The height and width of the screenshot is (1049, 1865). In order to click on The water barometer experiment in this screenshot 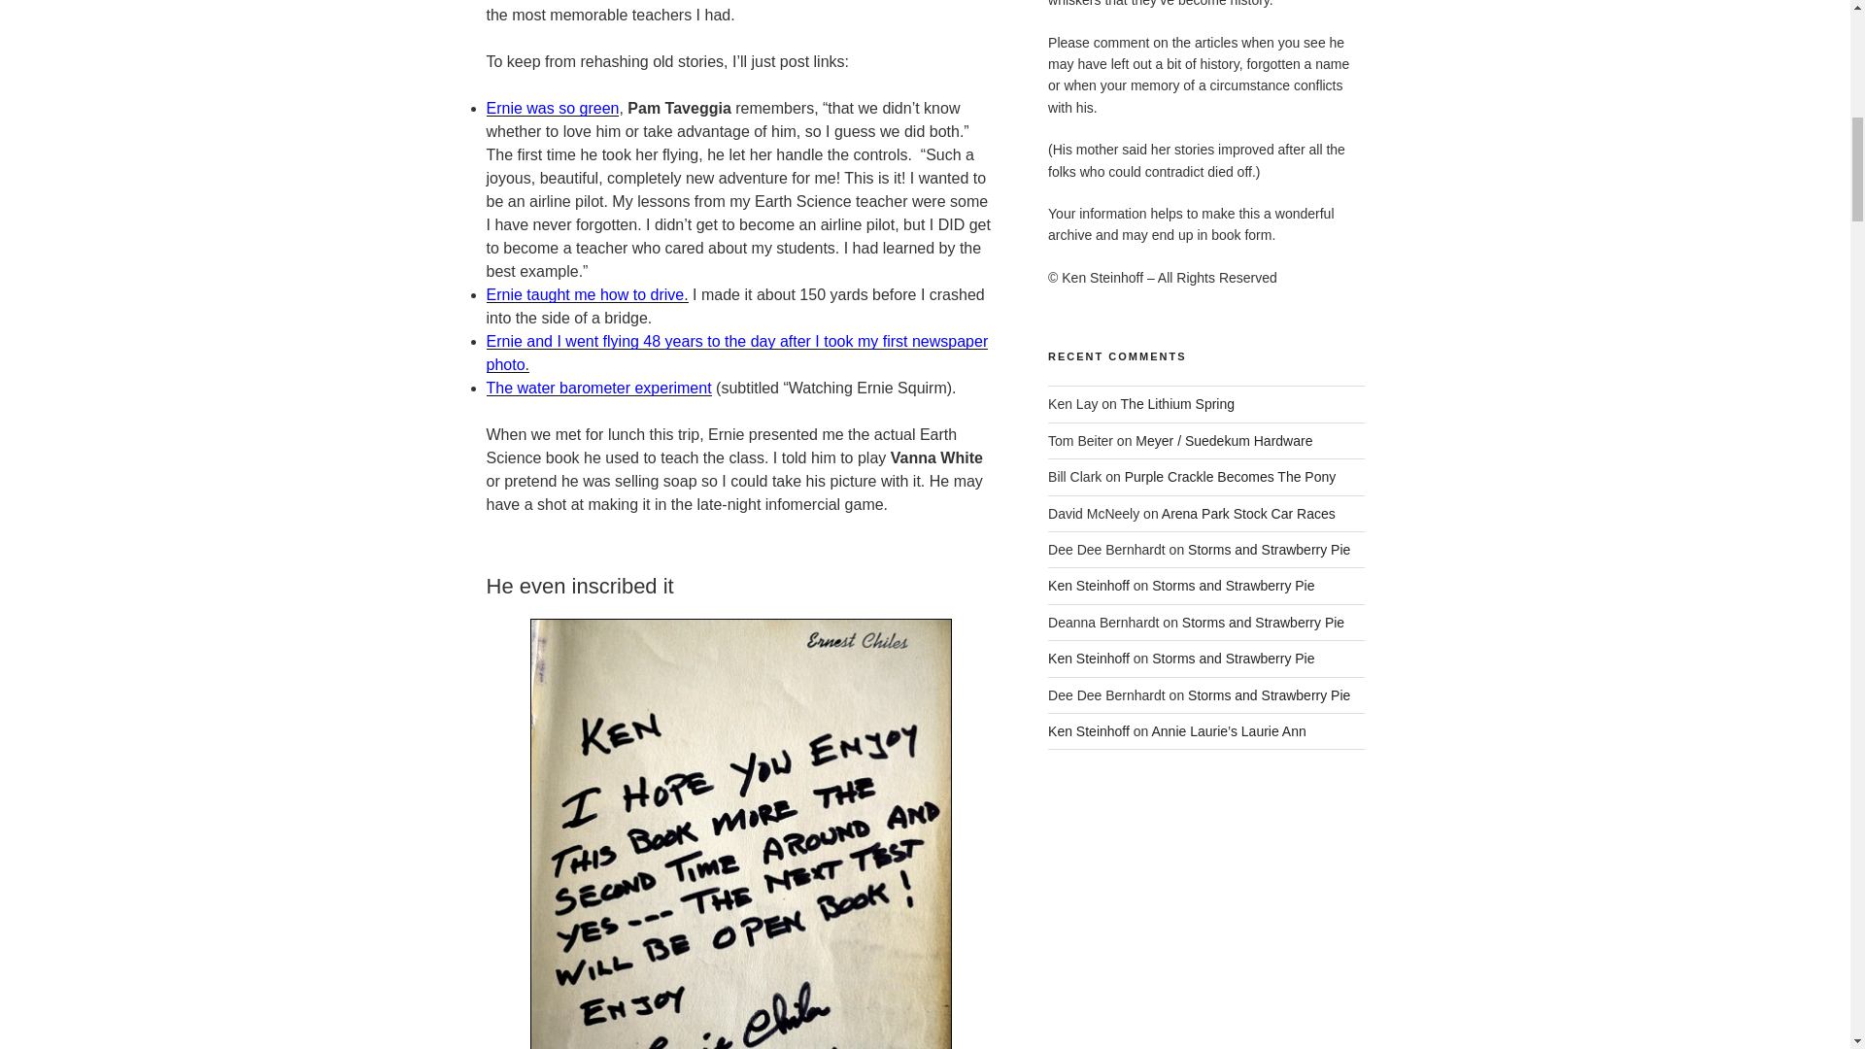, I will do `click(597, 388)`.